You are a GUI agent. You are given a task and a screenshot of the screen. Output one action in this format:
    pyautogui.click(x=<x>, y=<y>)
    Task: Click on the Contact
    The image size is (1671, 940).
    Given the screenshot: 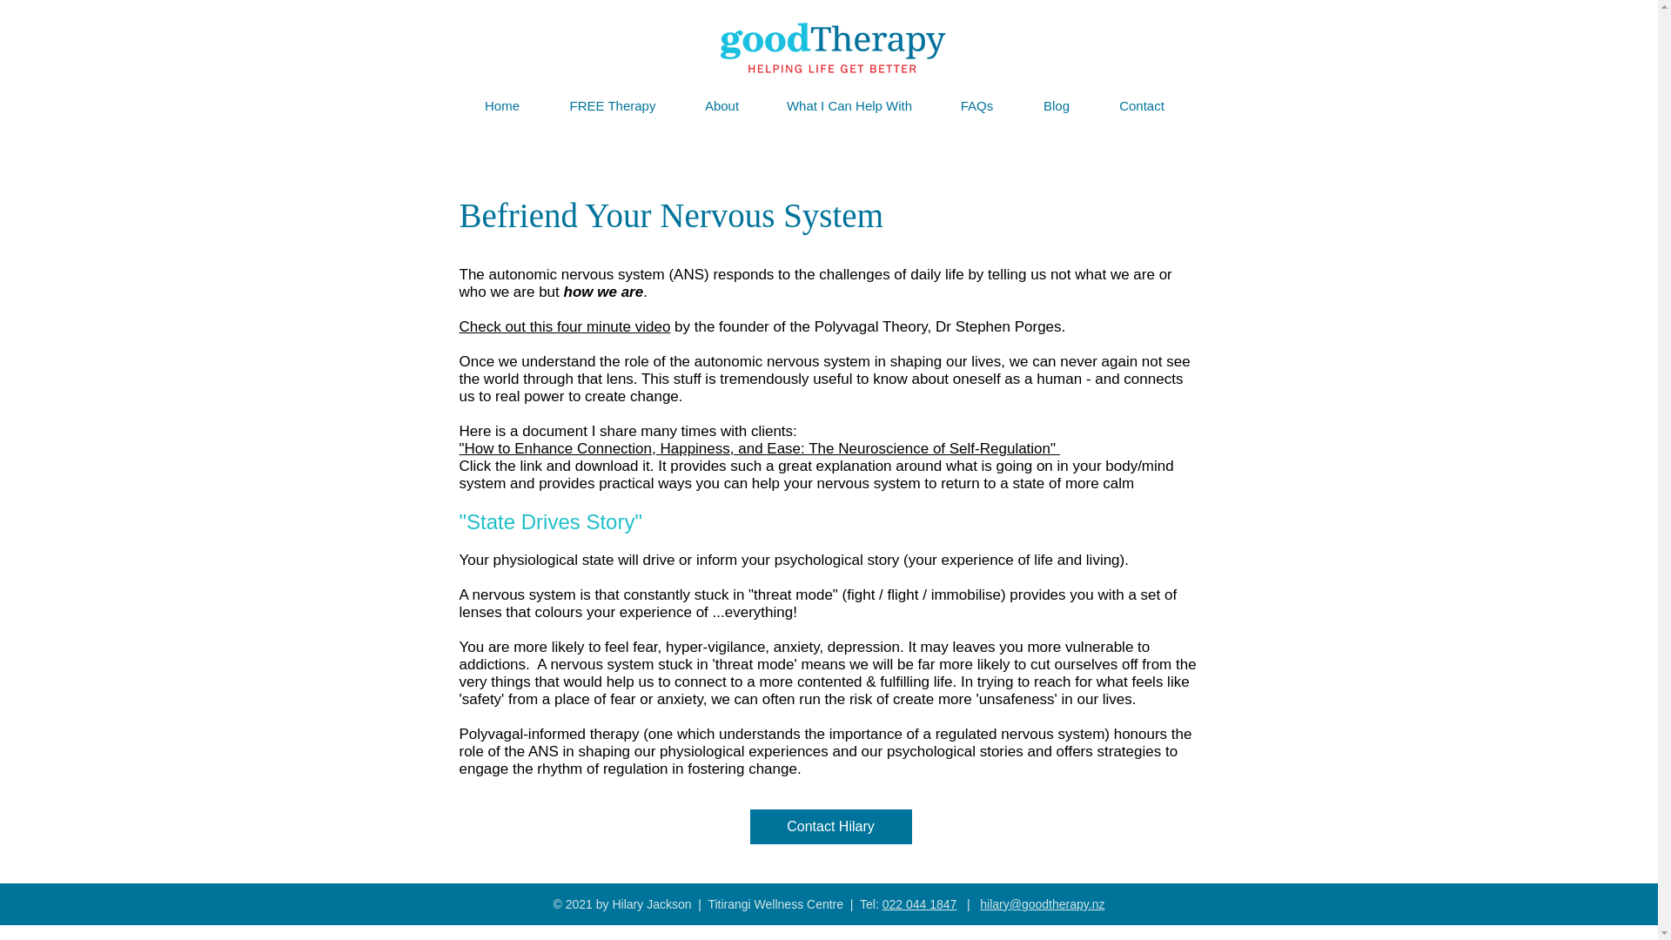 What is the action you would take?
    pyautogui.click(x=1142, y=105)
    